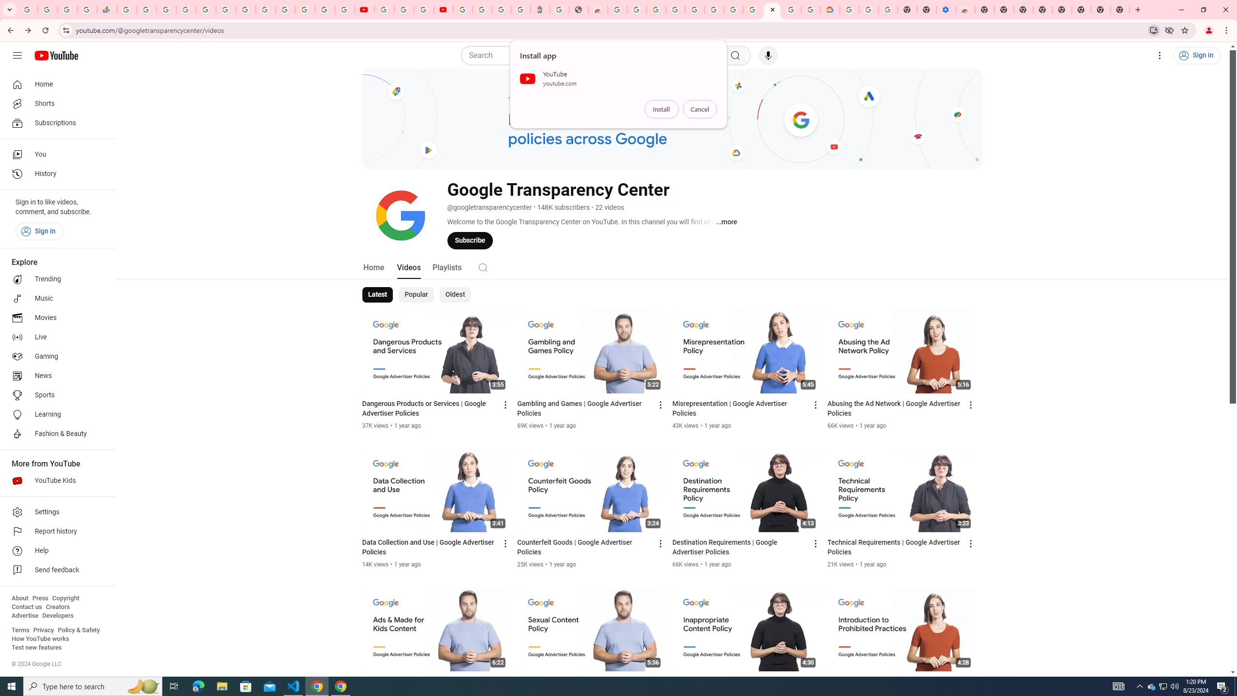  Describe the element at coordinates (55, 376) in the screenshot. I see `News` at that location.